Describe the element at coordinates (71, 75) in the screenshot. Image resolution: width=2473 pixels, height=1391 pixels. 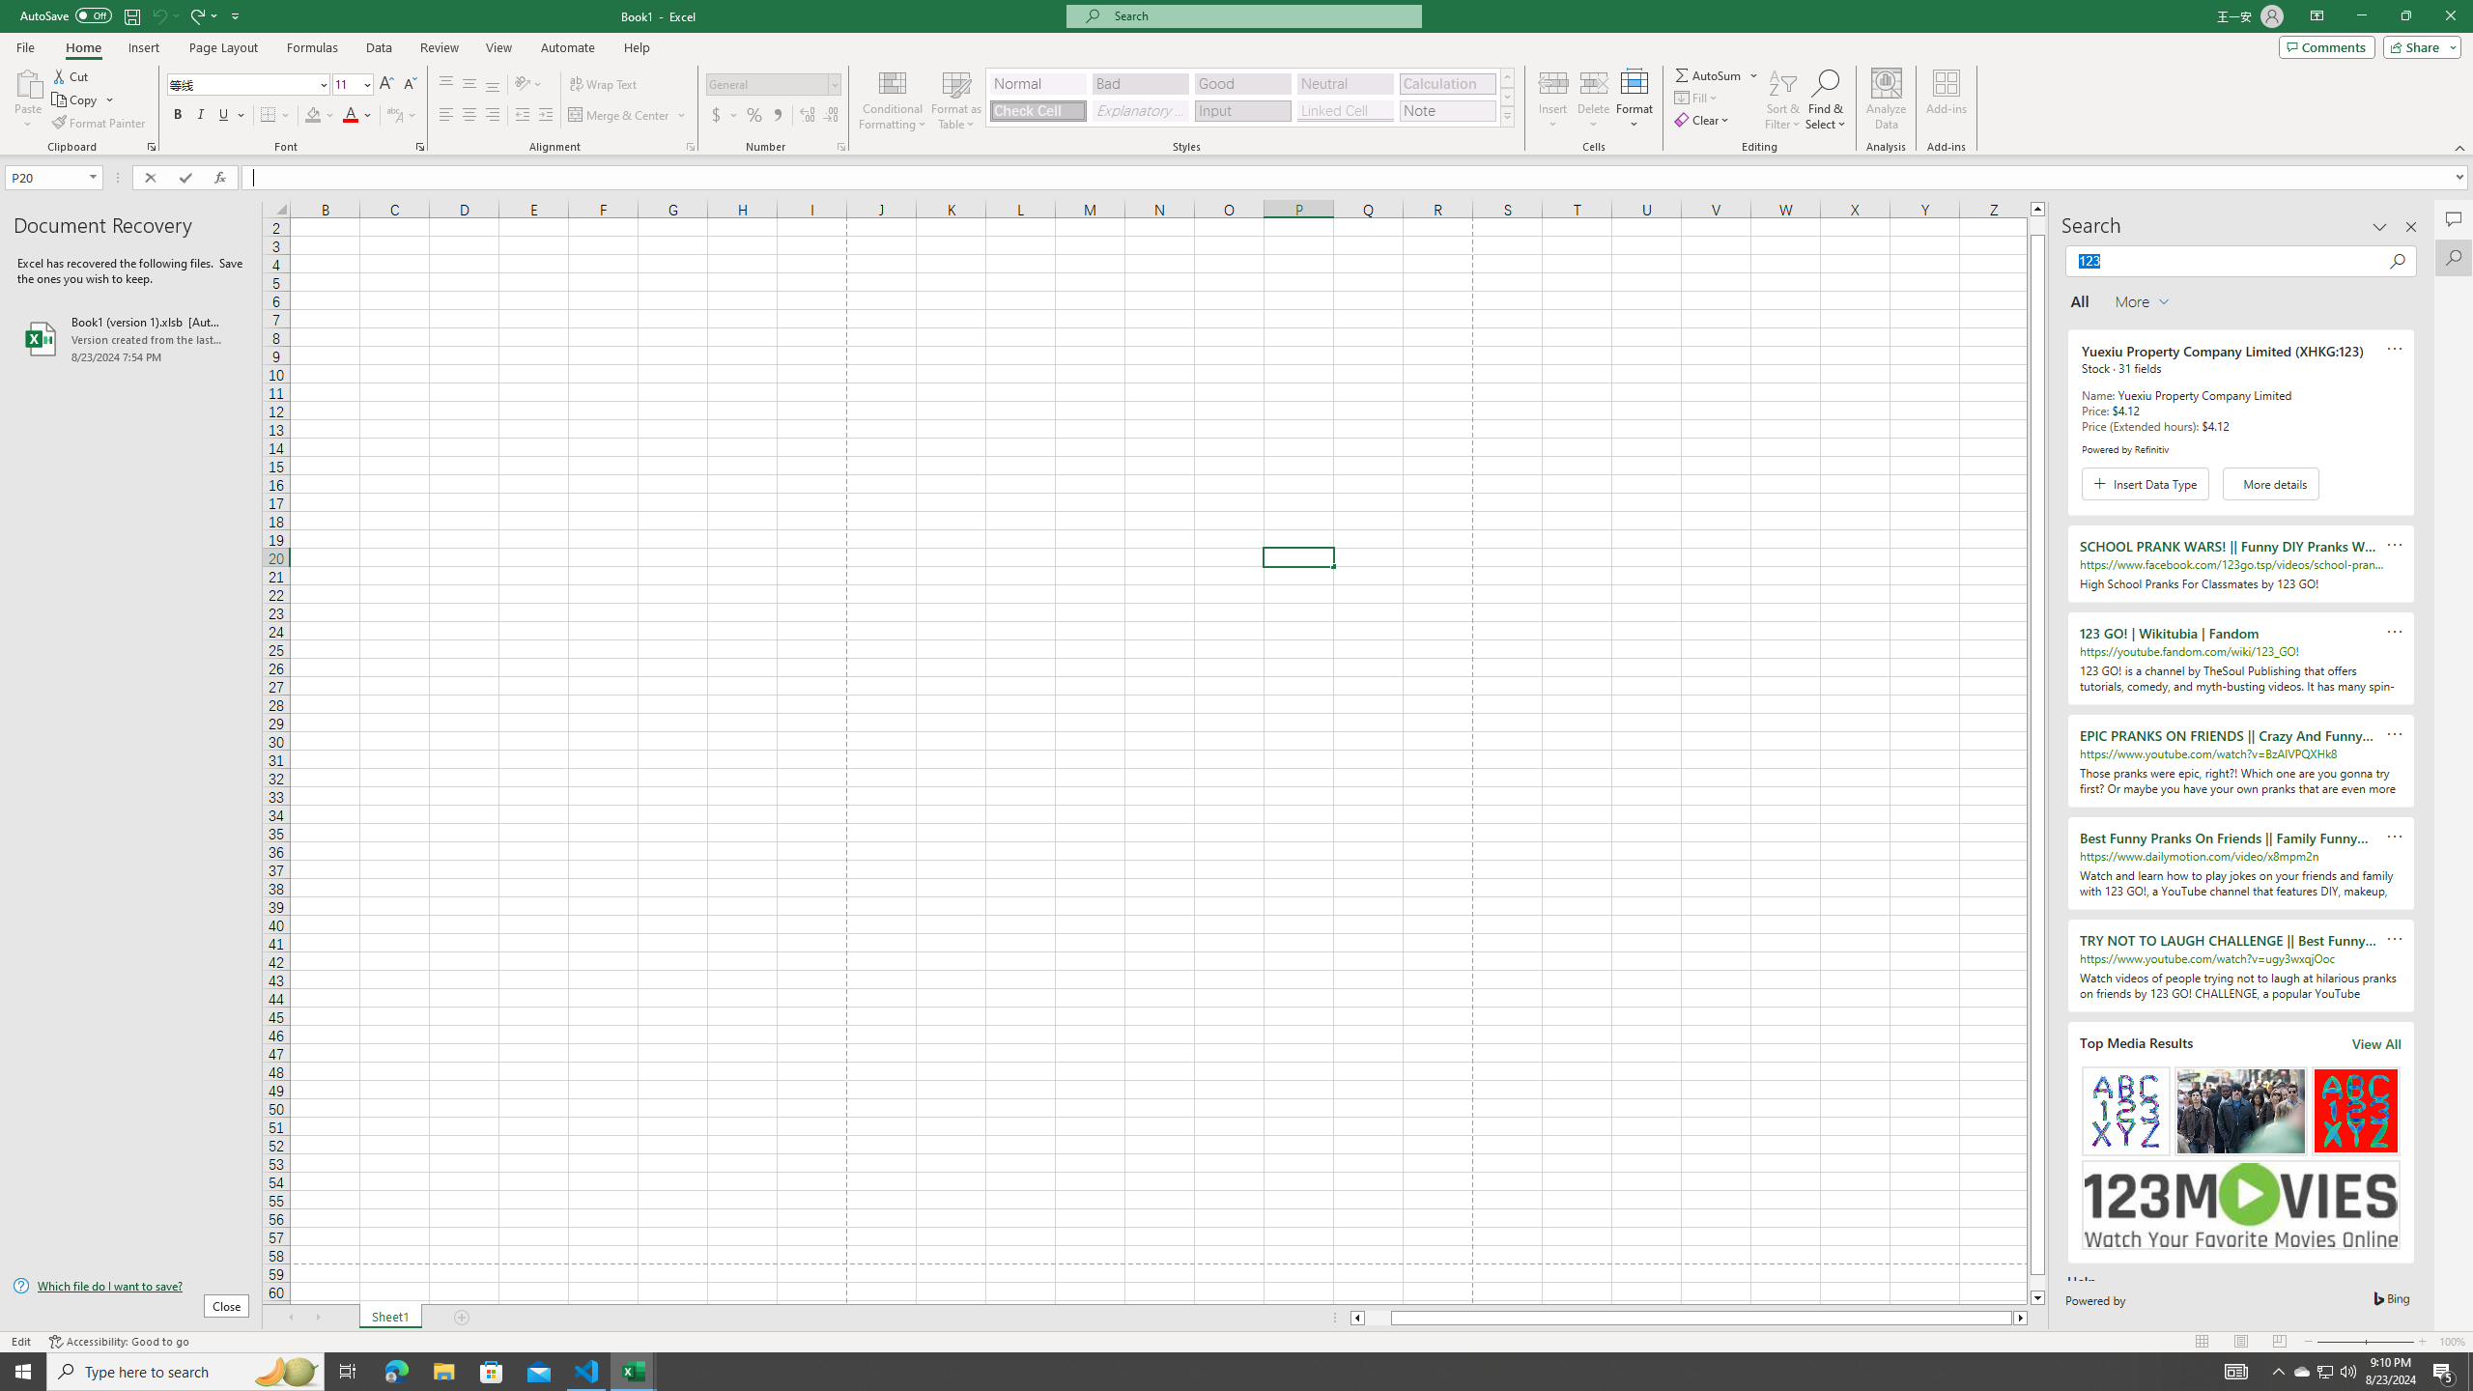
I see `Cut` at that location.